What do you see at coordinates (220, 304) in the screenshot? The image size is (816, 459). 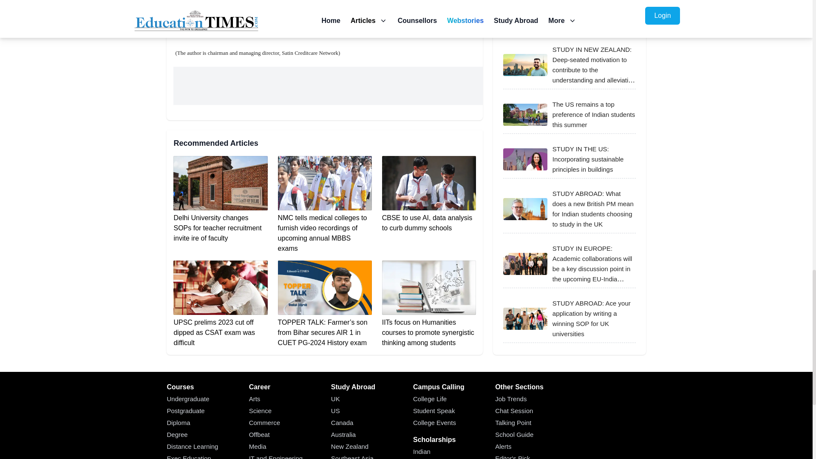 I see `UPSC prelims 2023 cut off dipped as CSAT exam was difficult` at bounding box center [220, 304].